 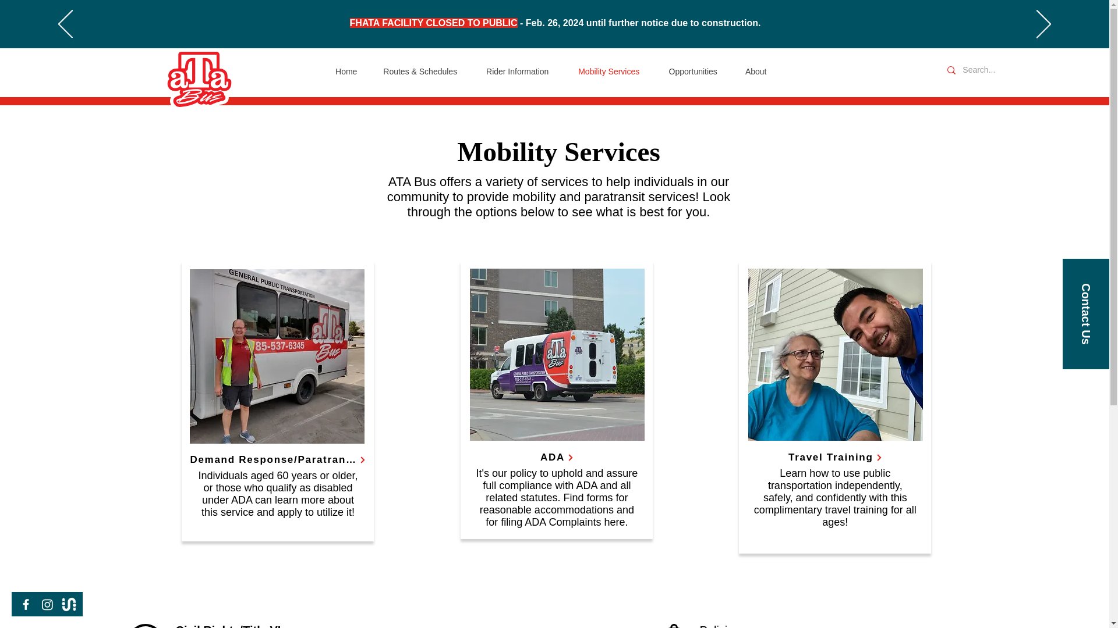 What do you see at coordinates (609, 72) in the screenshot?
I see `Mobility Services` at bounding box center [609, 72].